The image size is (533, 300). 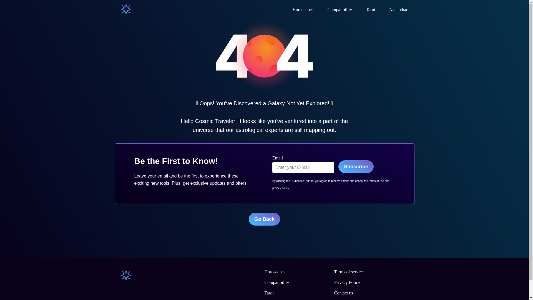 I want to click on Privacy Policy, so click(x=347, y=282).